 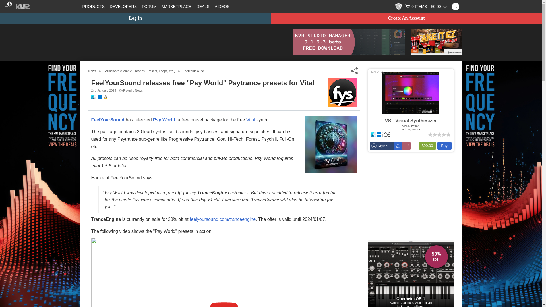 I want to click on Posts by KVR Audio News, so click(x=131, y=90).